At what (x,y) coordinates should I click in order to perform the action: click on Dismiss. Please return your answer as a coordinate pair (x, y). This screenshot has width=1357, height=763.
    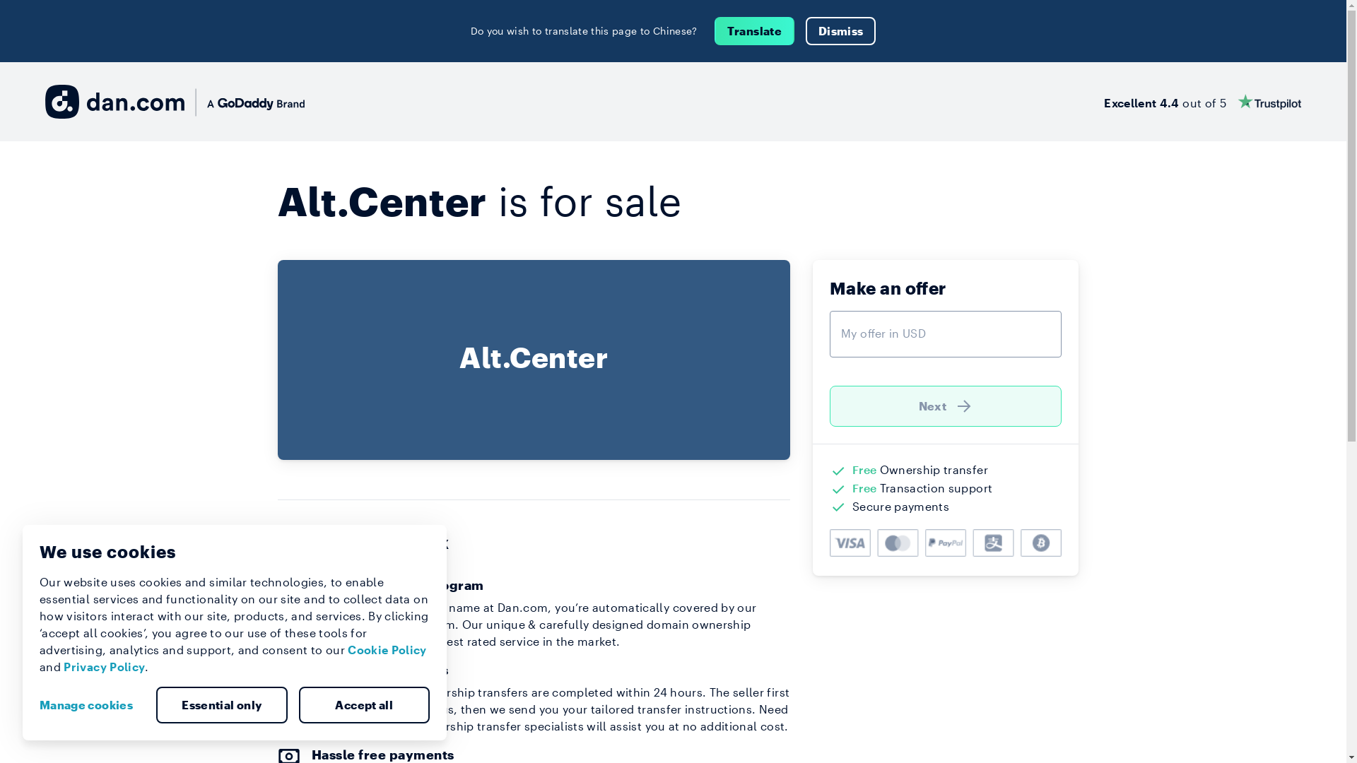
    Looking at the image, I should click on (841, 31).